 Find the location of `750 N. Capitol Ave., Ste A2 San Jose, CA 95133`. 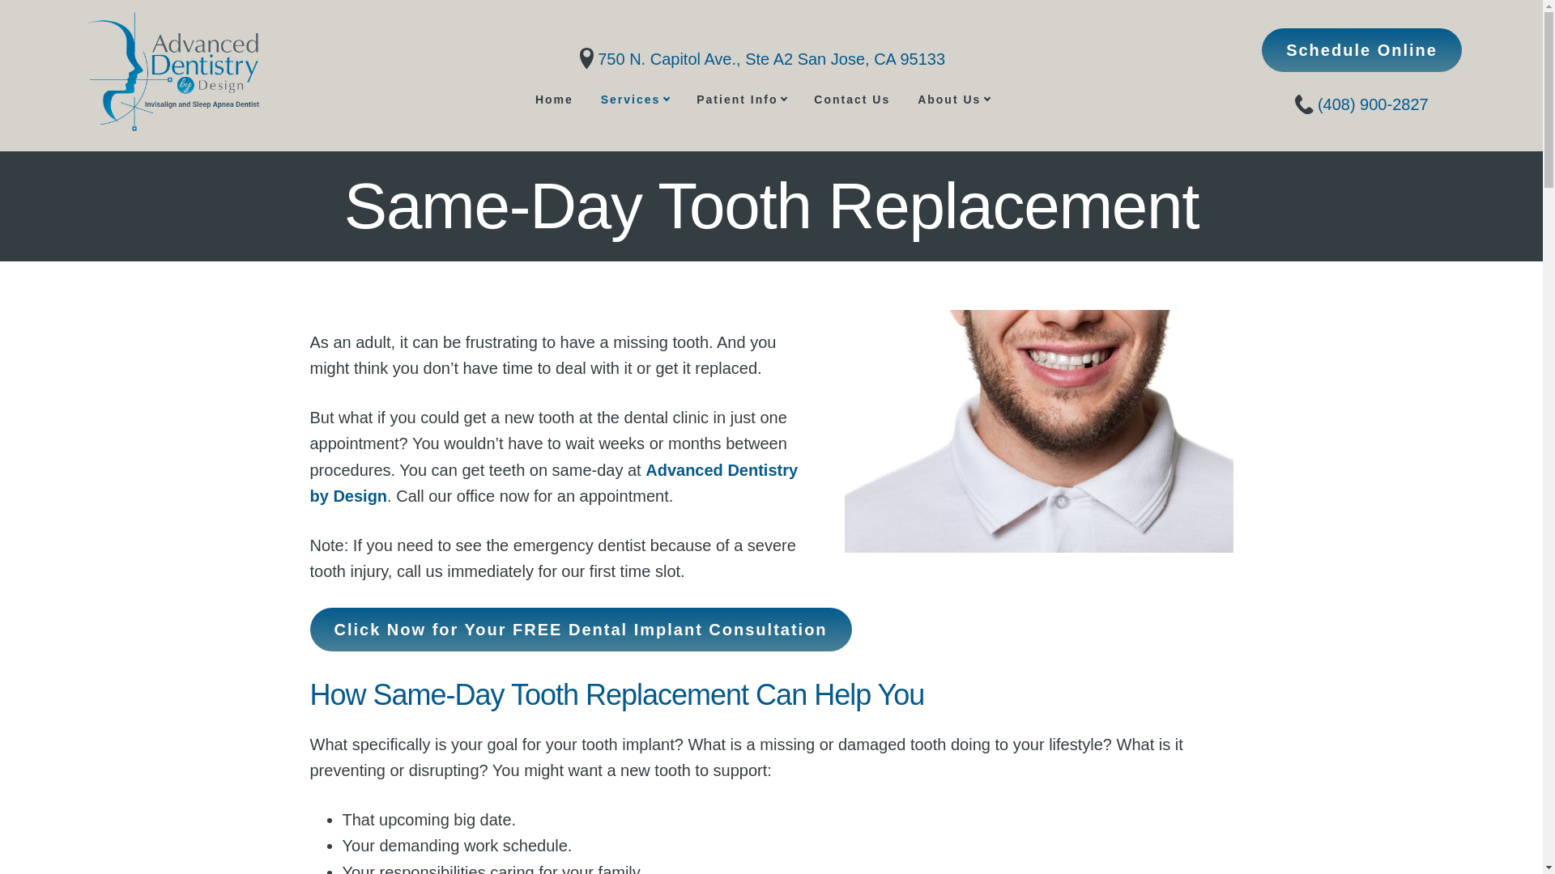

750 N. Capitol Ave., Ste A2 San Jose, CA 95133 is located at coordinates (763, 58).